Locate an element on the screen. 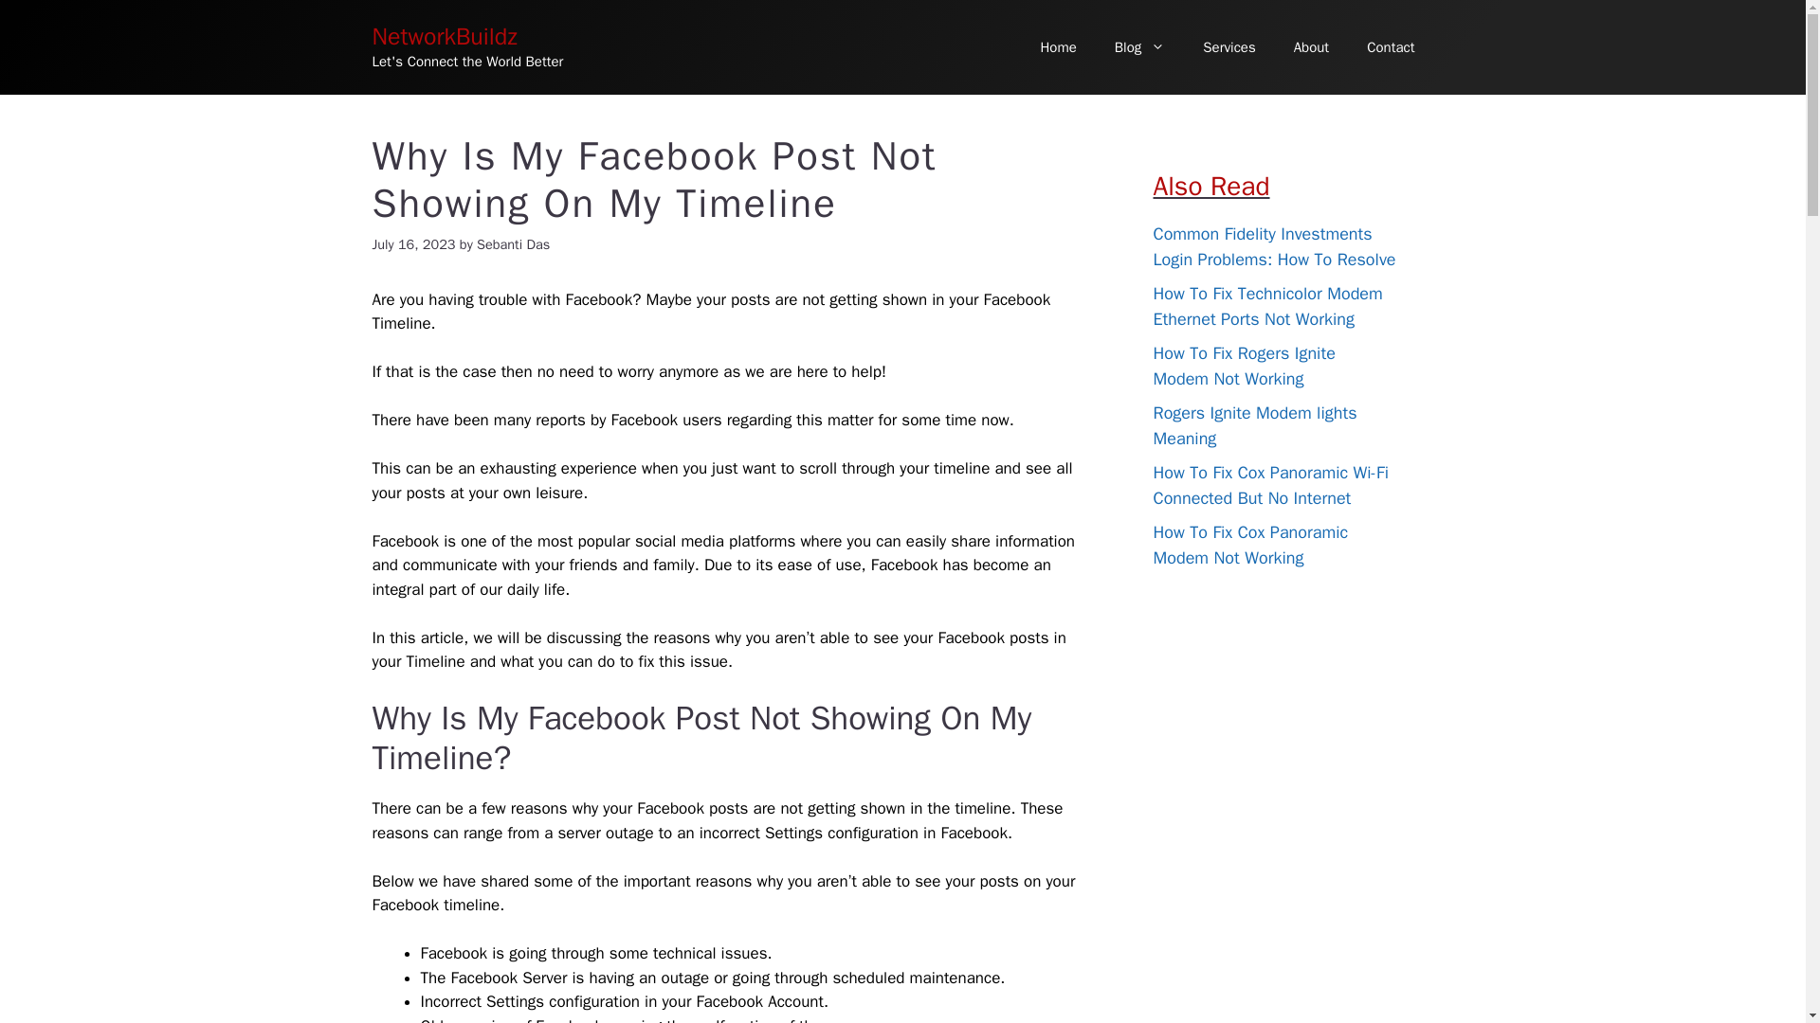 This screenshot has width=1820, height=1023. Contact is located at coordinates (1391, 47).